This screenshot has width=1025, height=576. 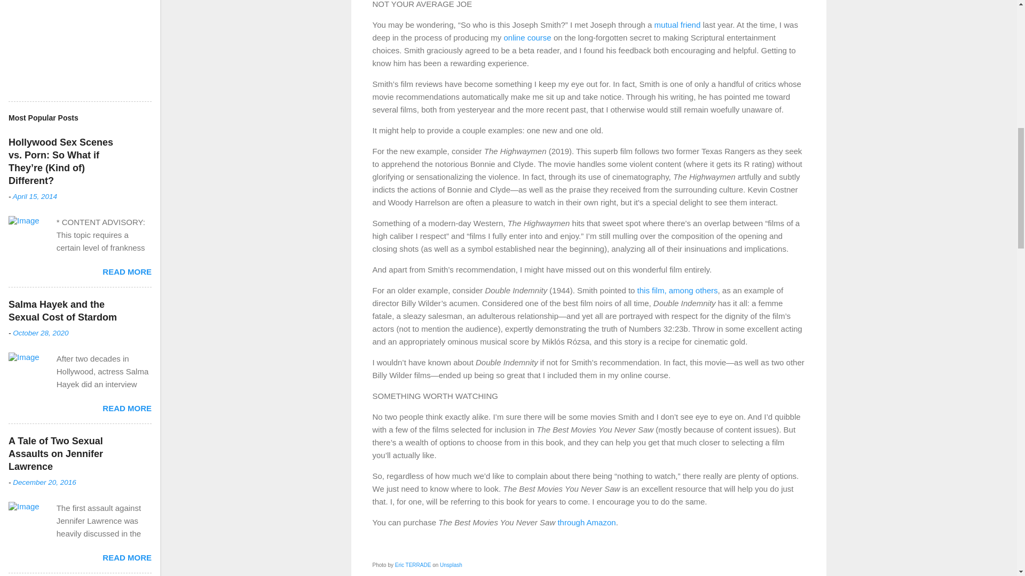 What do you see at coordinates (586, 522) in the screenshot?
I see `through Amazon` at bounding box center [586, 522].